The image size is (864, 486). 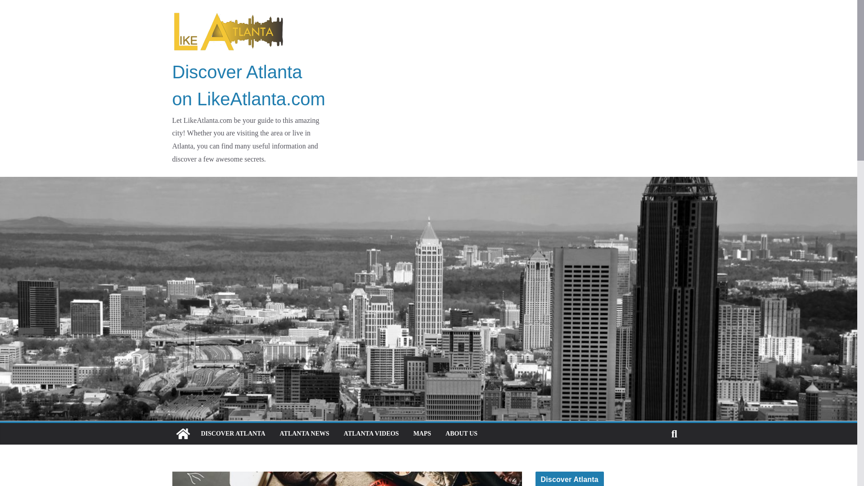 I want to click on ABOUT US, so click(x=462, y=434).